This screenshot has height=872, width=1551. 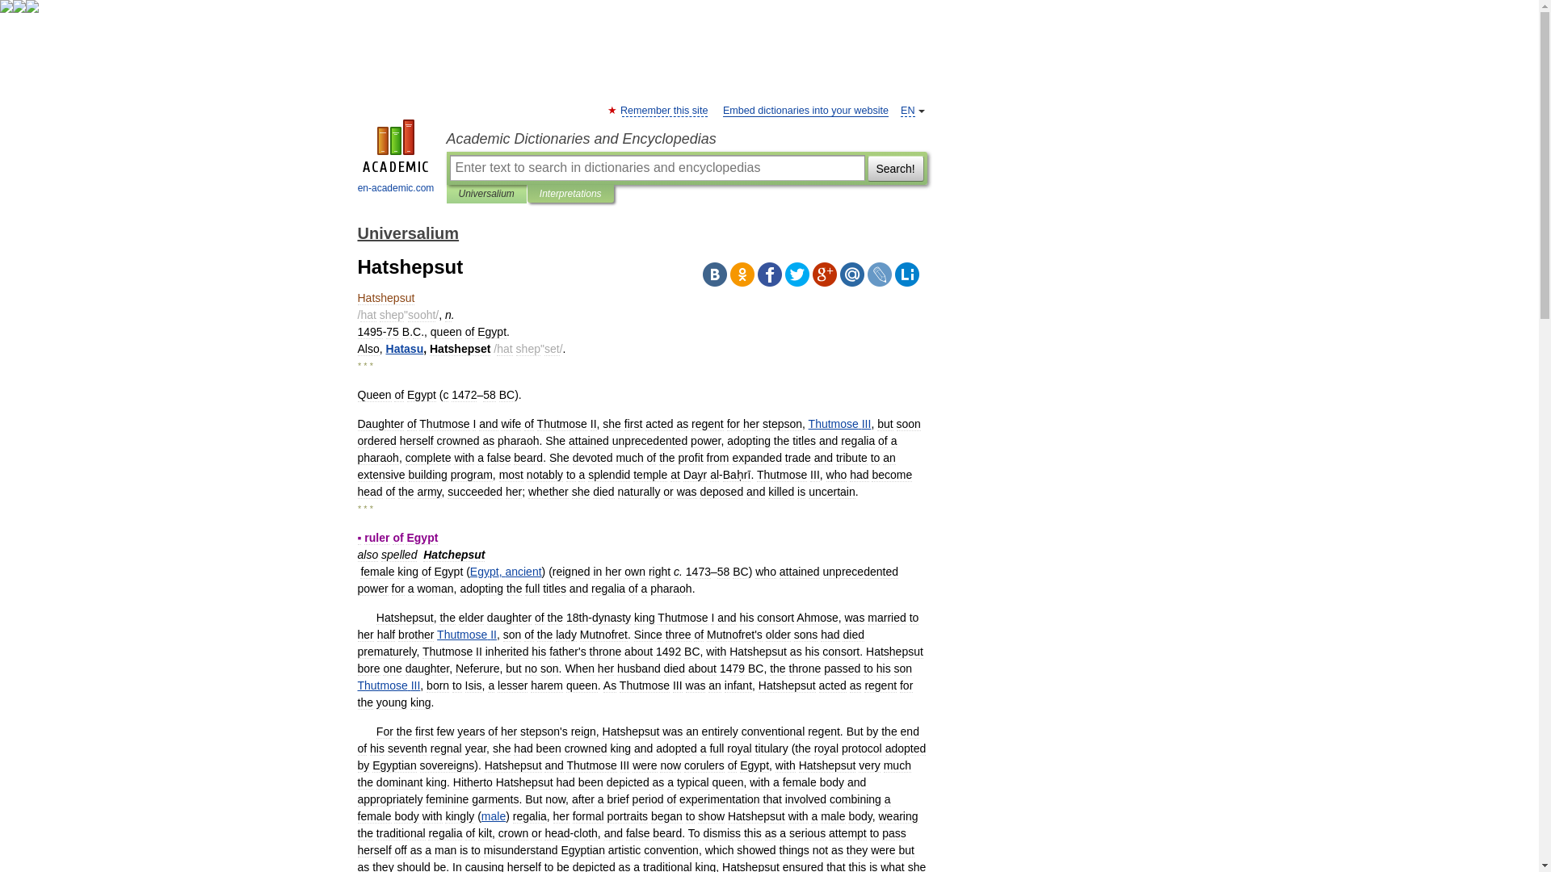 What do you see at coordinates (656, 168) in the screenshot?
I see `Enter text to search in dictionaries and encyclopedias` at bounding box center [656, 168].